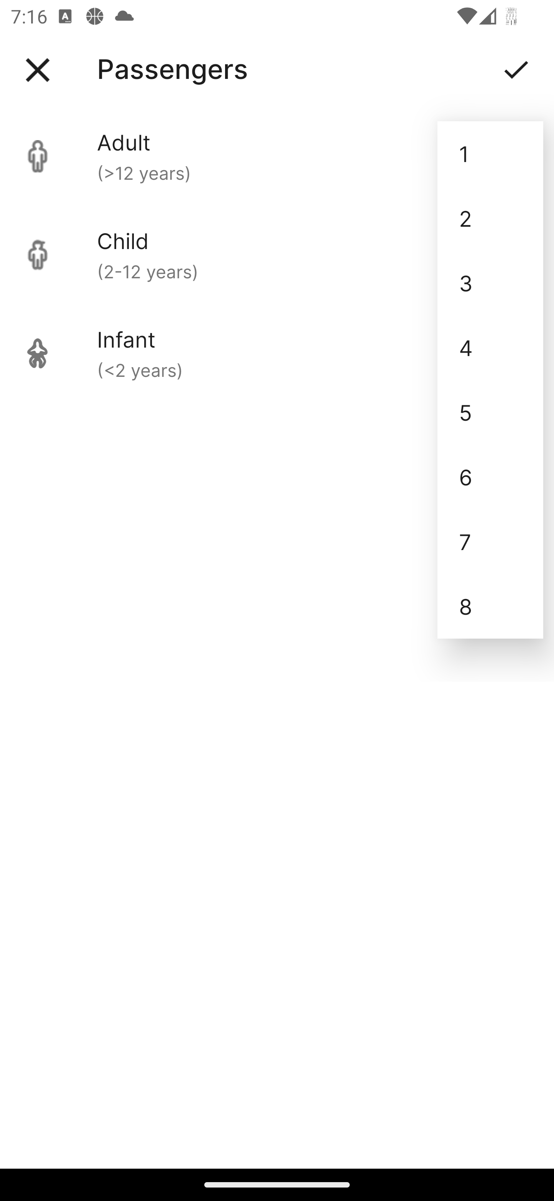  What do you see at coordinates (490, 347) in the screenshot?
I see `4` at bounding box center [490, 347].